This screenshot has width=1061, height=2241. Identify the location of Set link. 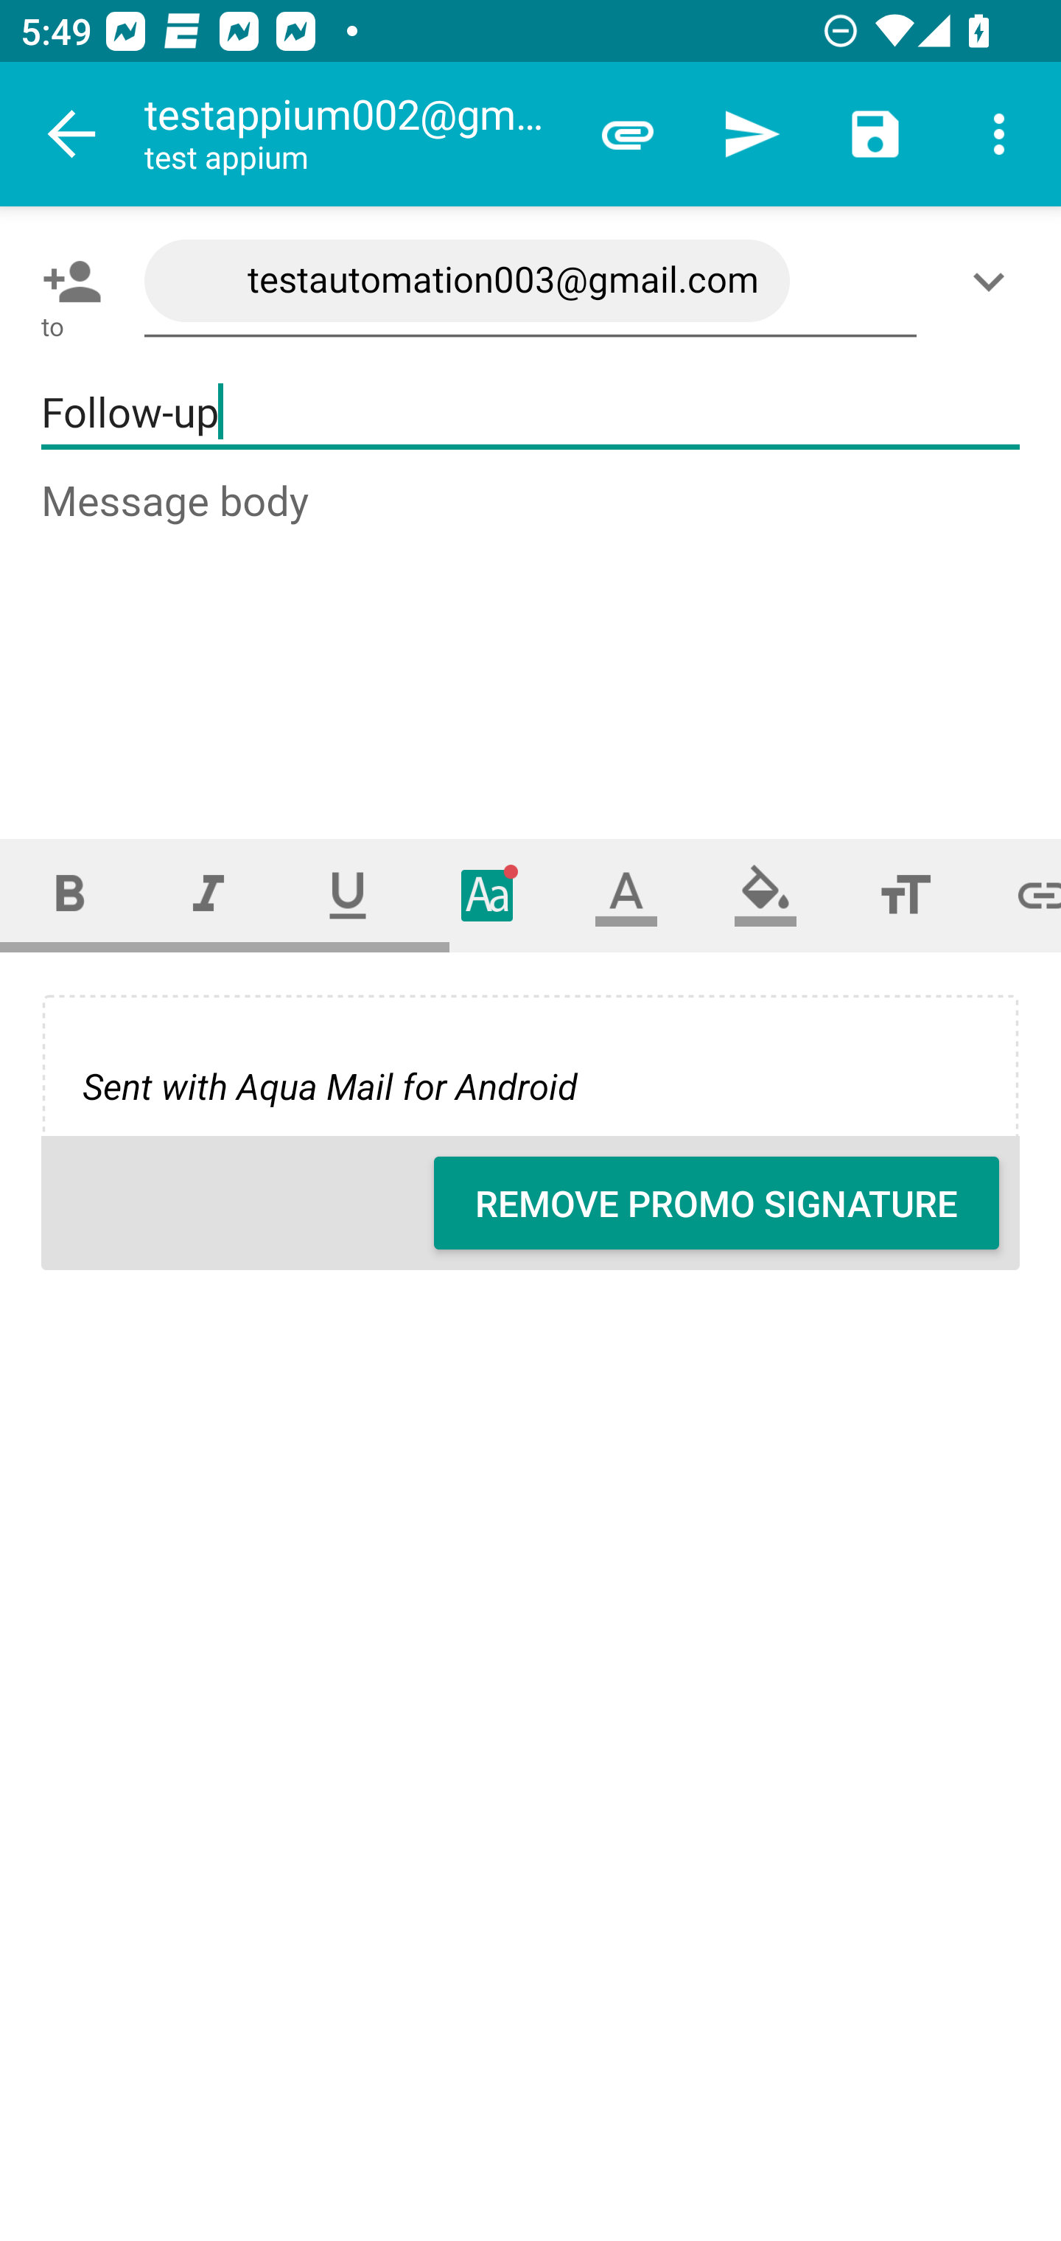
(1018, 895).